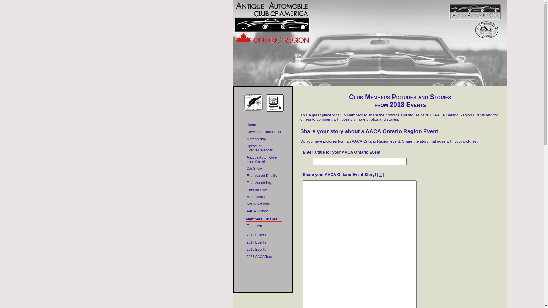 This screenshot has width=548, height=308. What do you see at coordinates (264, 226) in the screenshot?
I see `First Love` at bounding box center [264, 226].